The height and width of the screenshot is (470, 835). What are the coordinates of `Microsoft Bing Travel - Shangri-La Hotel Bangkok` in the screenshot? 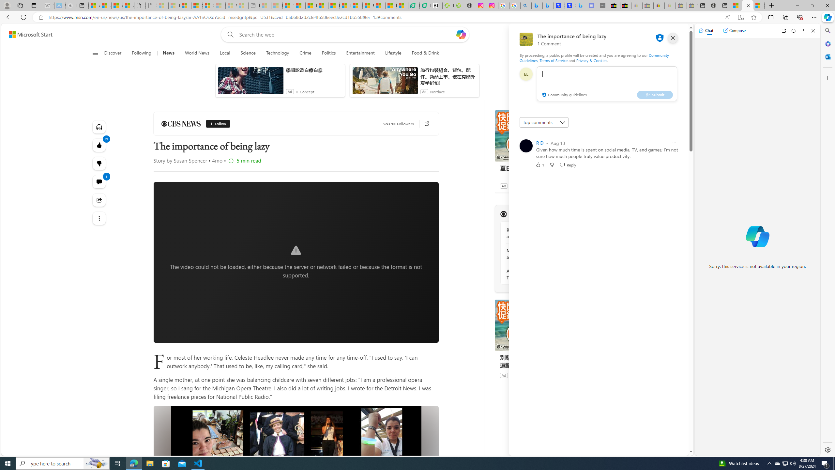 It's located at (581, 6).